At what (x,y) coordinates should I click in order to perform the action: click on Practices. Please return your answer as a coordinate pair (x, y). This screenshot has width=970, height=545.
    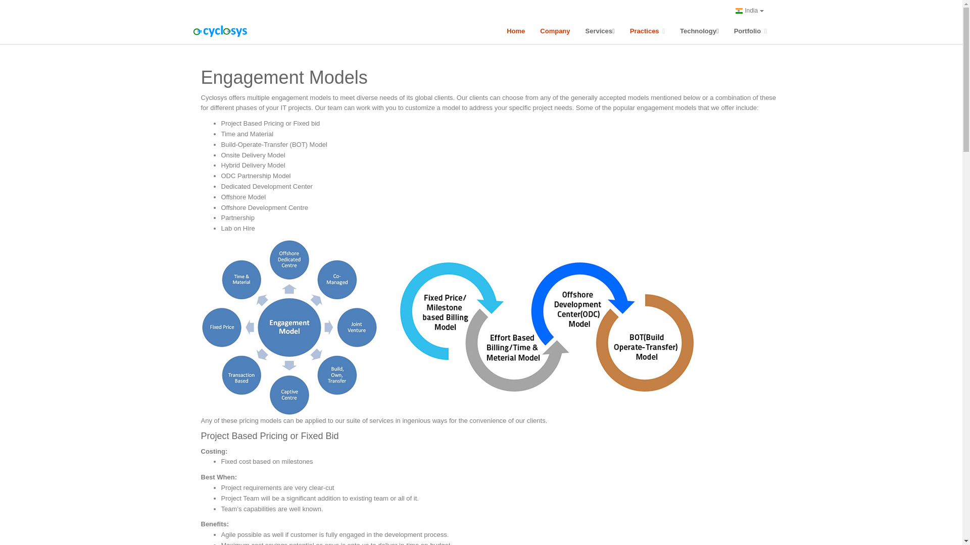
    Looking at the image, I should click on (647, 31).